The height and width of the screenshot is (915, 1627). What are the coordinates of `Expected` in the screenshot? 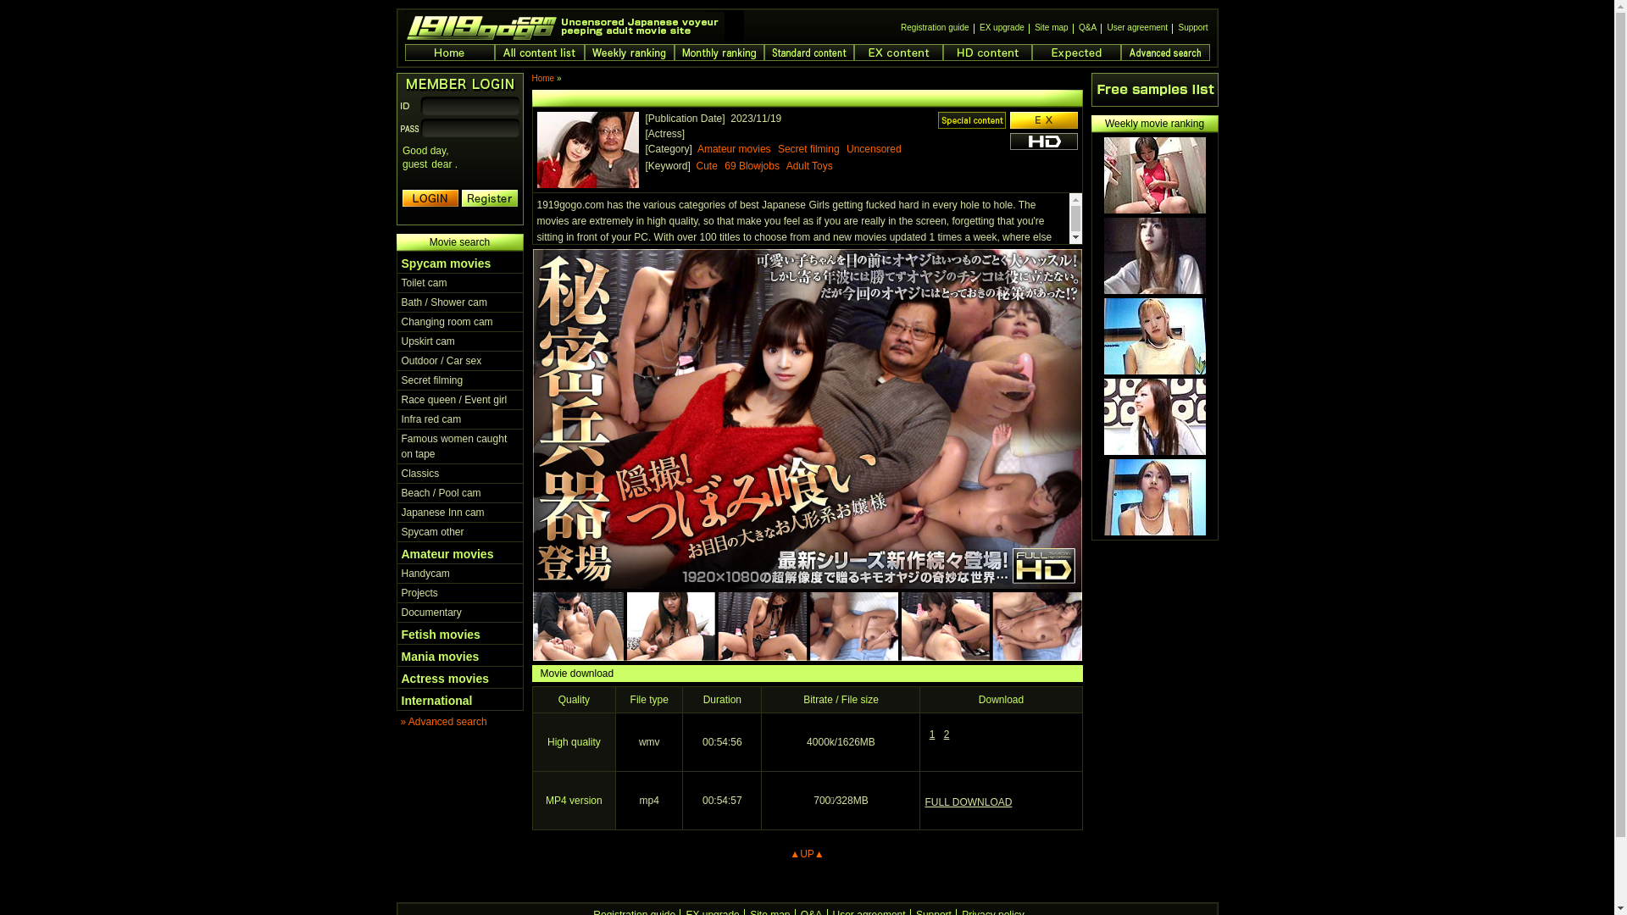 It's located at (1076, 53).